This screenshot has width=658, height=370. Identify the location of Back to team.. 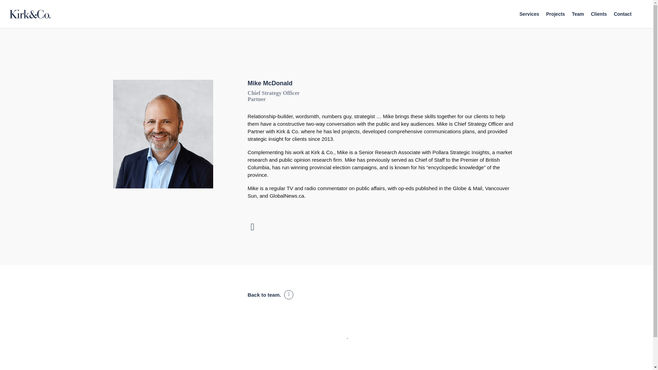
(270, 295).